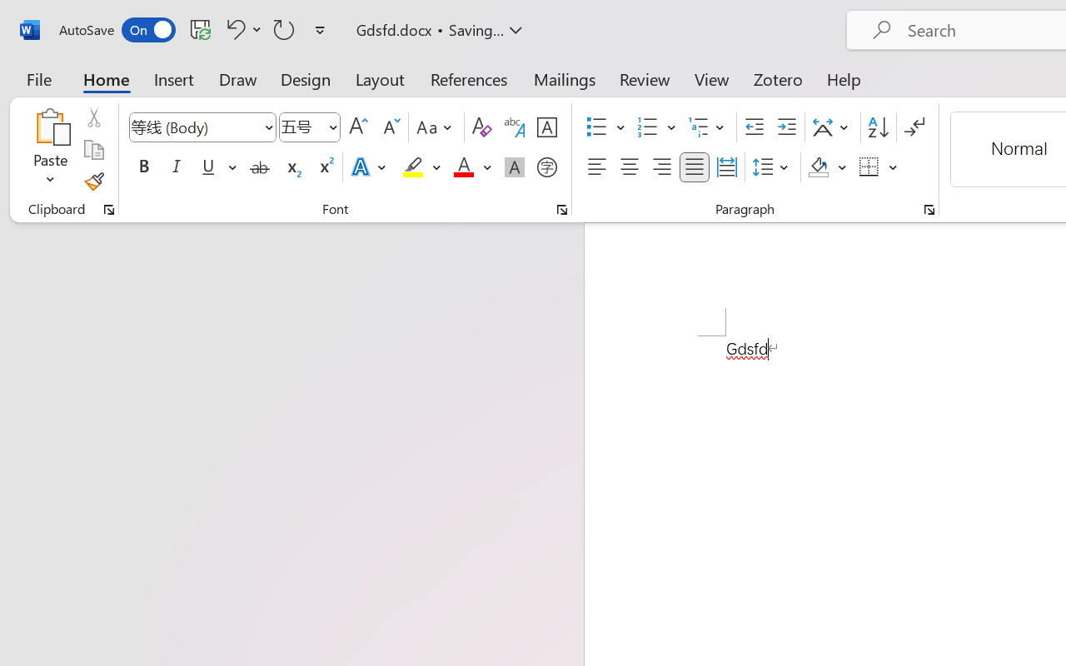 Image resolution: width=1066 pixels, height=666 pixels. What do you see at coordinates (260, 167) in the screenshot?
I see `Strikethrough` at bounding box center [260, 167].